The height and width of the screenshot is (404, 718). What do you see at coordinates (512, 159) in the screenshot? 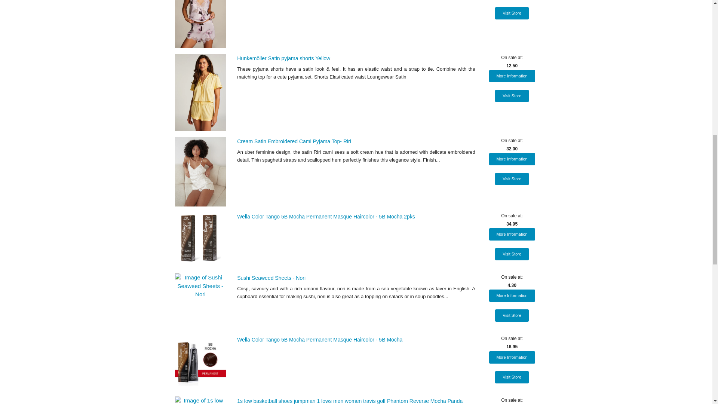
I see `More Information` at bounding box center [512, 159].